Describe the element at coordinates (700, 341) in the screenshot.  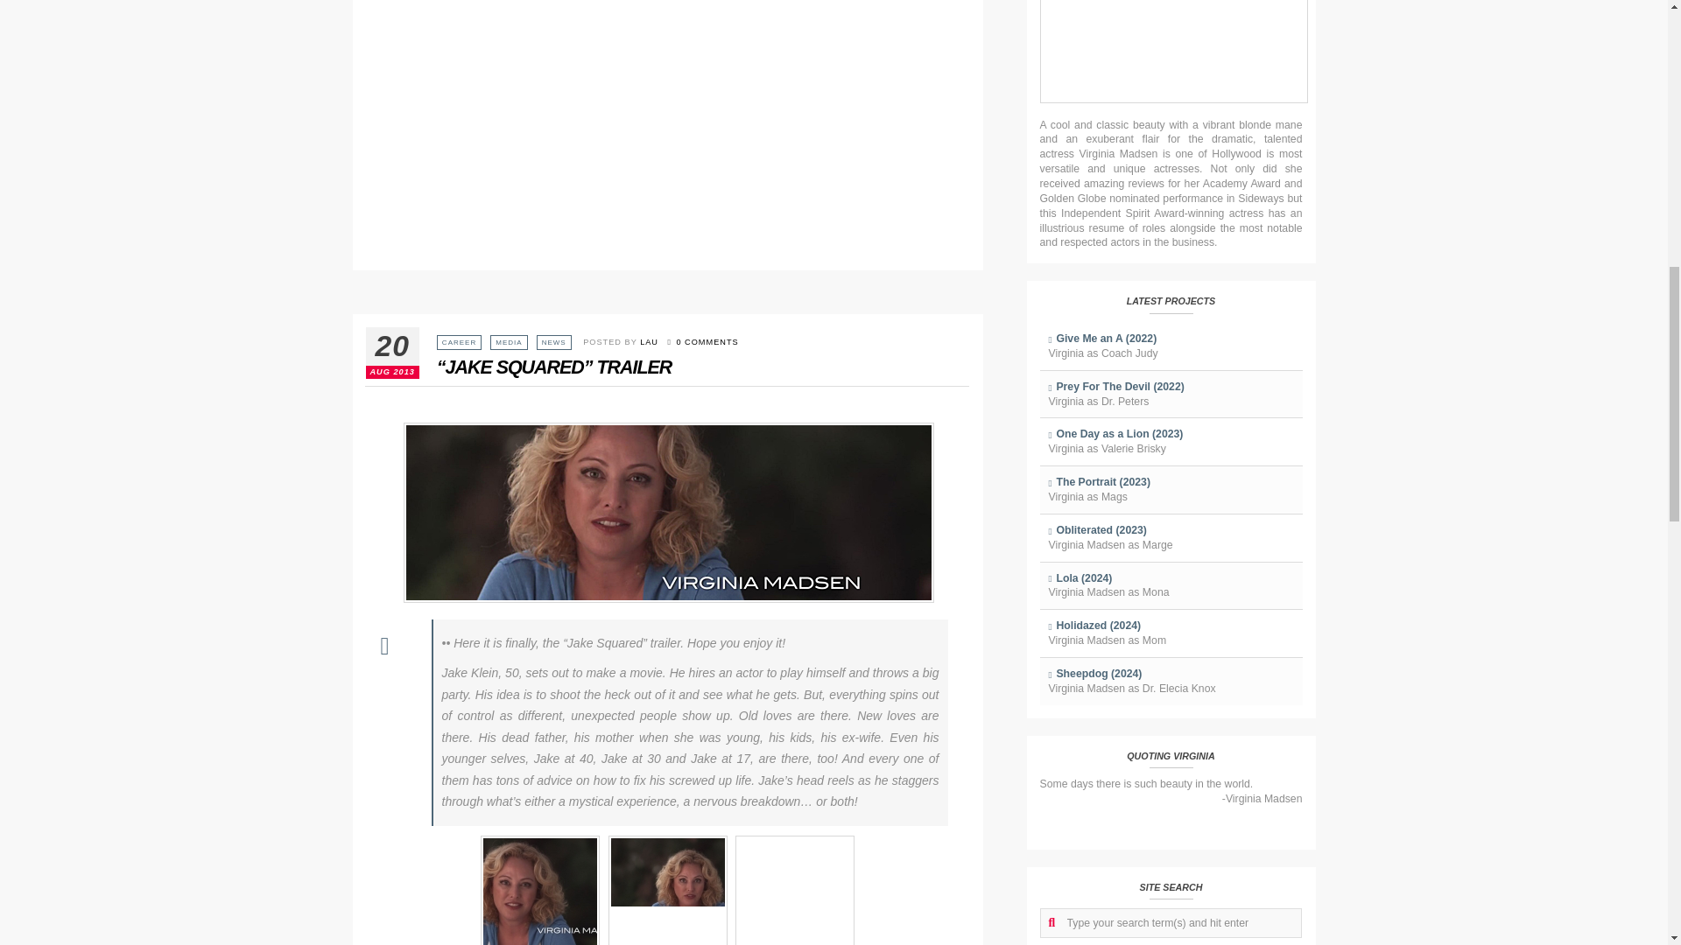
I see `0 Comments` at that location.